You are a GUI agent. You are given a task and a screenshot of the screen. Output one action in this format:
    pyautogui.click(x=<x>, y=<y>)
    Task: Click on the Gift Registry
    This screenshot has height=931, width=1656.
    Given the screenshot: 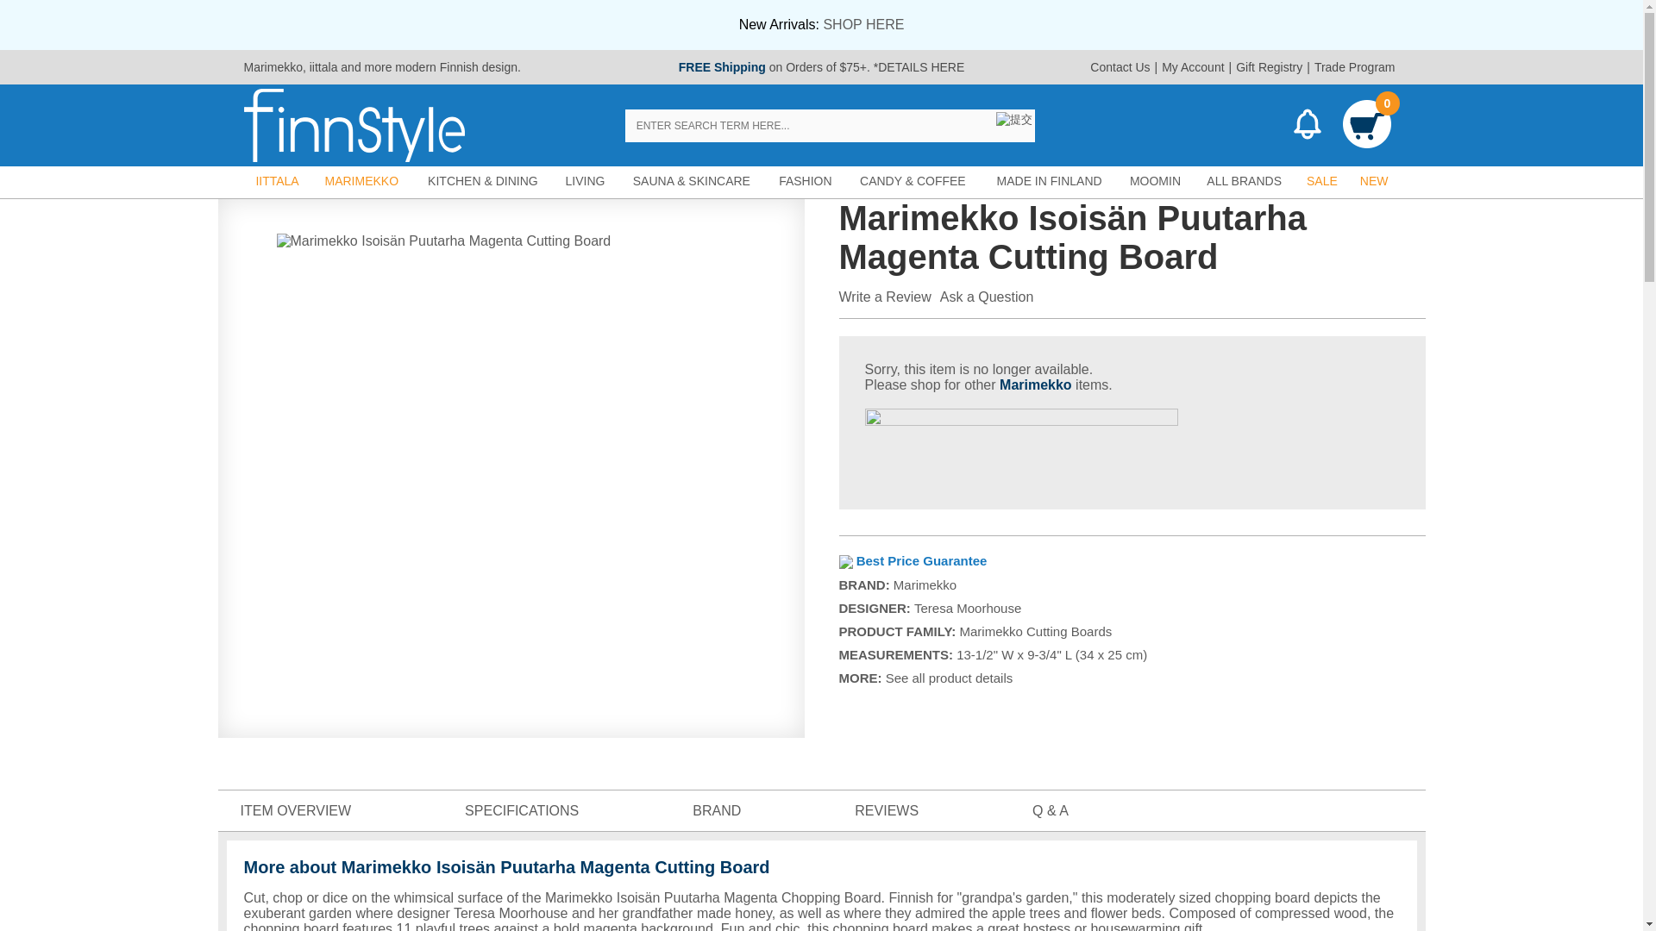 What is the action you would take?
    pyautogui.click(x=1269, y=67)
    